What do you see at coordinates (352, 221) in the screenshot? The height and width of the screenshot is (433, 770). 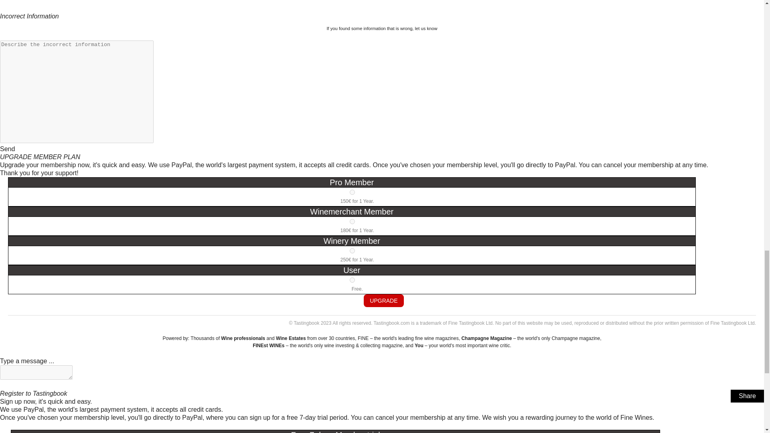 I see `7` at bounding box center [352, 221].